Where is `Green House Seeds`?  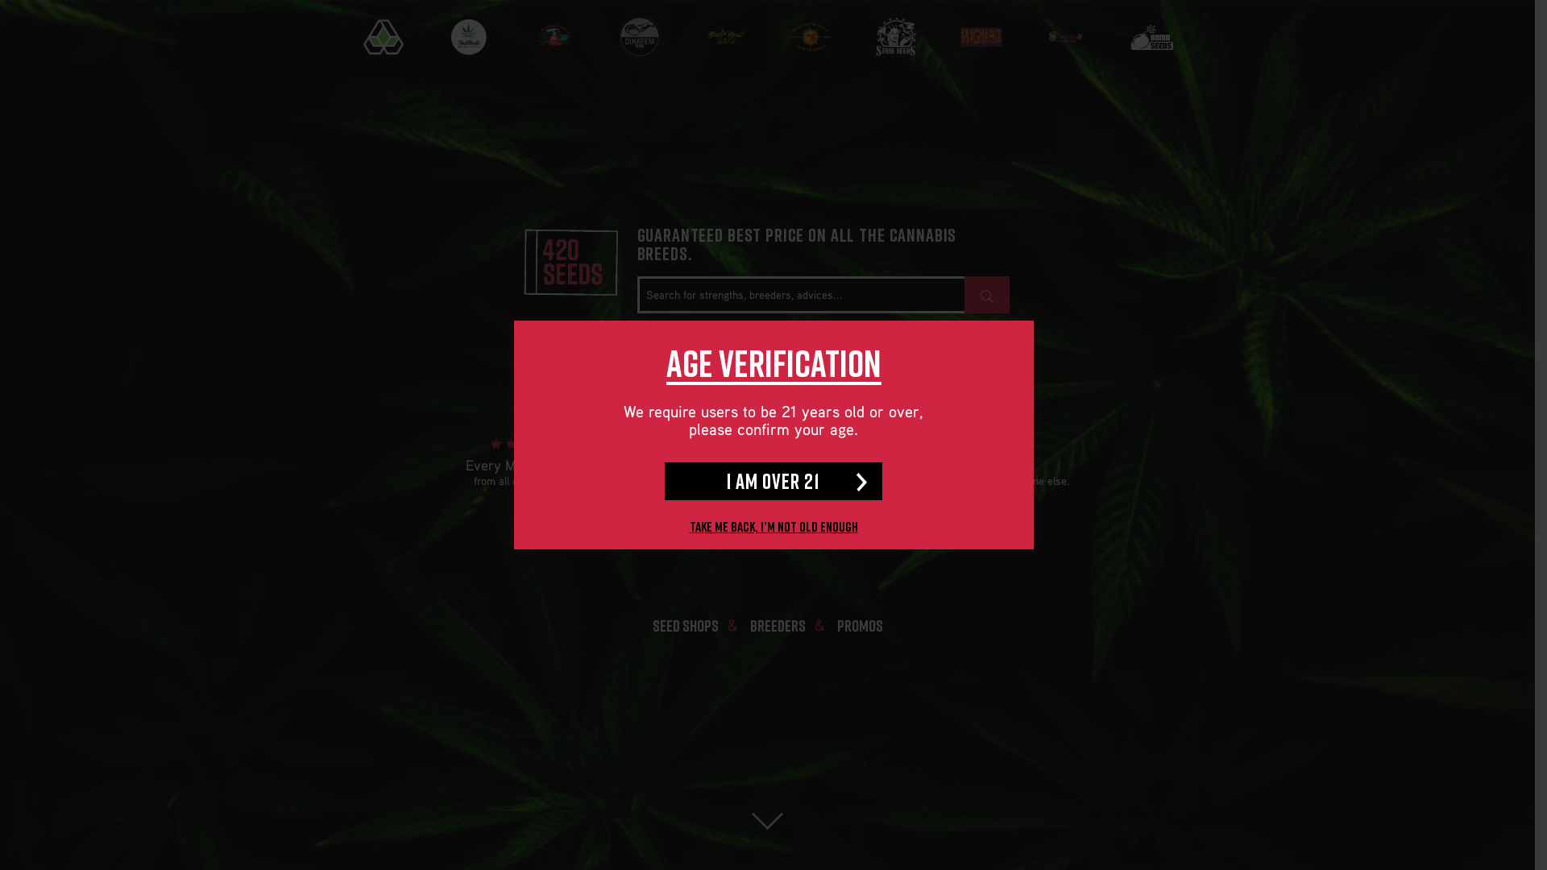
Green House Seeds is located at coordinates (724, 37).